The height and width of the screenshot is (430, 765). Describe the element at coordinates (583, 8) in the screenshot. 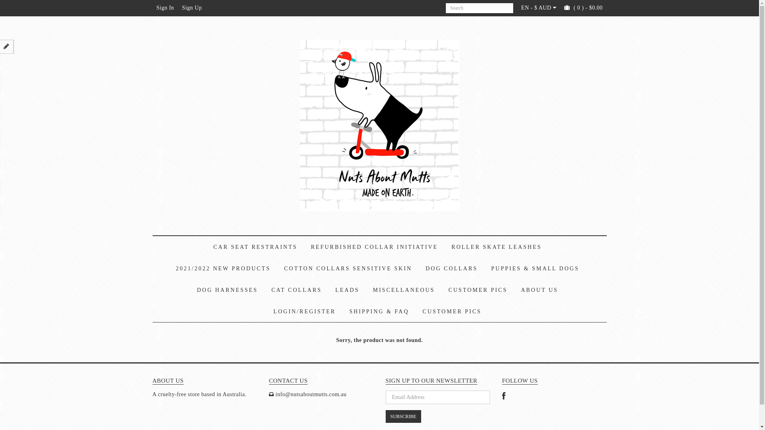

I see `( 0 ) - $0.00` at that location.